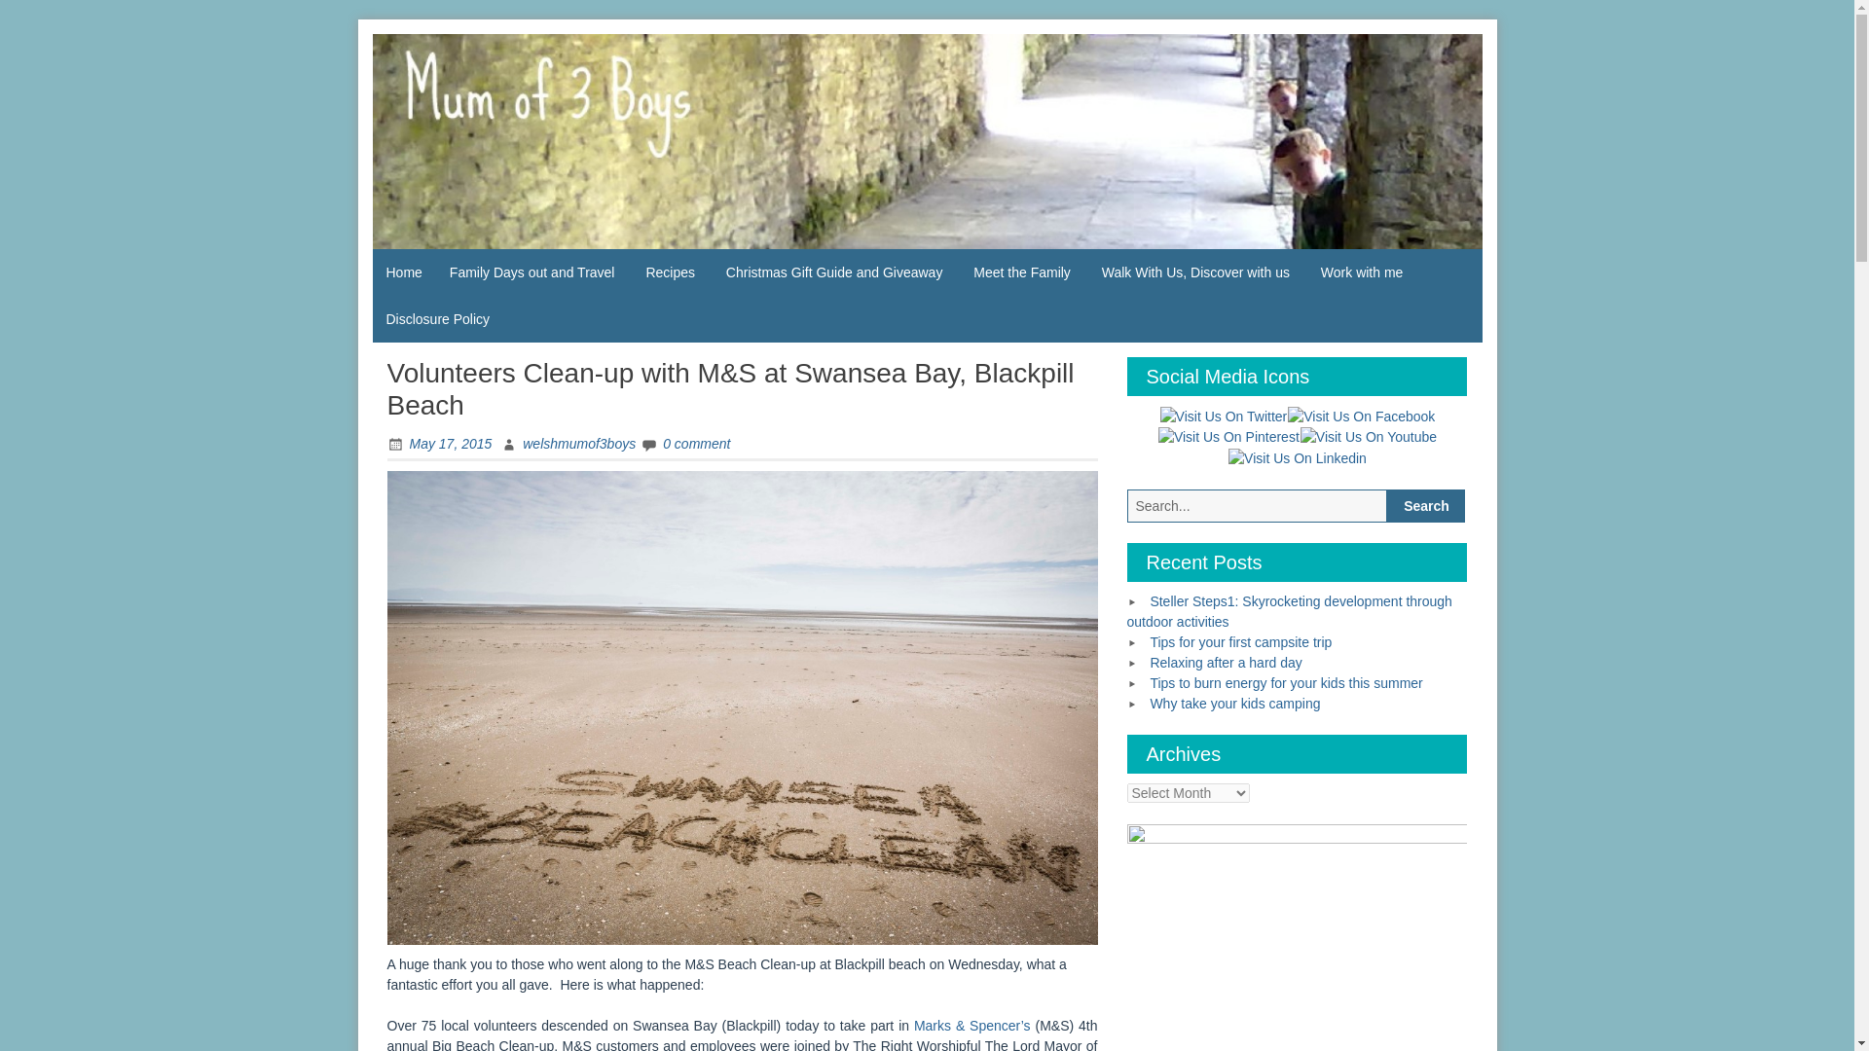  I want to click on welshmumof3boys, so click(568, 444).